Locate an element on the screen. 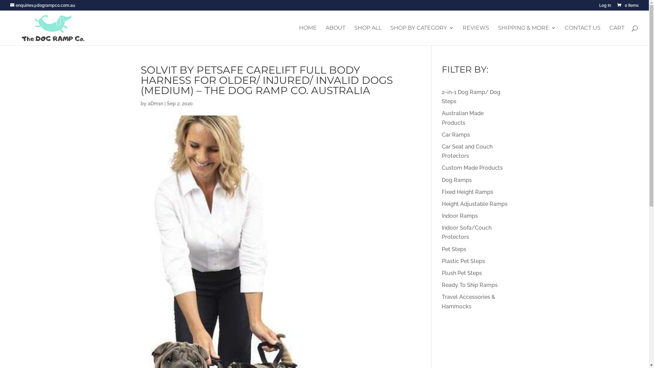  0 Items is located at coordinates (627, 5).